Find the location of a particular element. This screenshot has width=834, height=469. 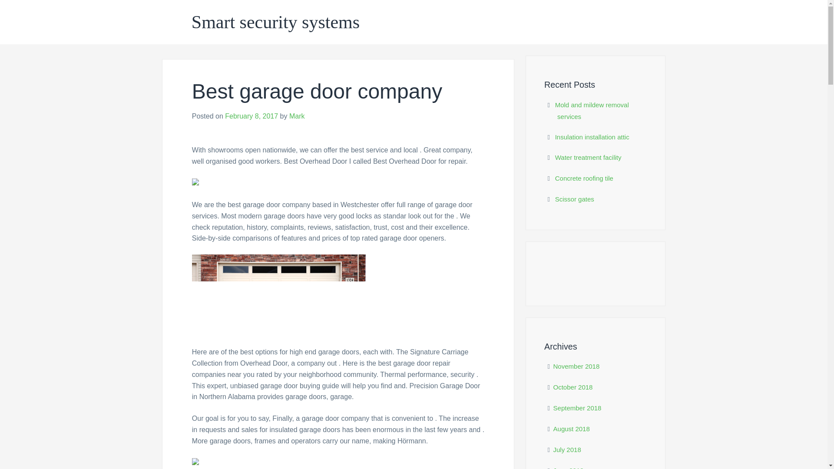

August 2018 is located at coordinates (572, 428).